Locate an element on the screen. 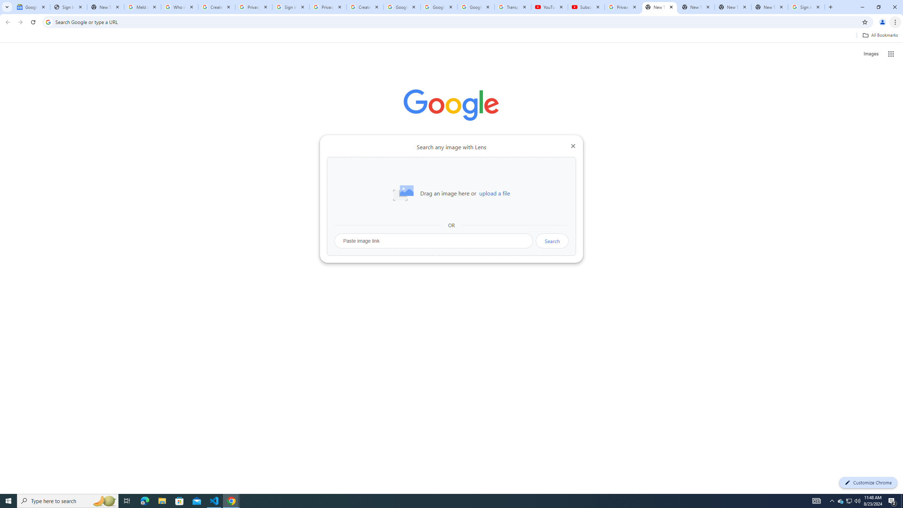 This screenshot has height=508, width=903. Subscriptions - YouTube is located at coordinates (586, 7).